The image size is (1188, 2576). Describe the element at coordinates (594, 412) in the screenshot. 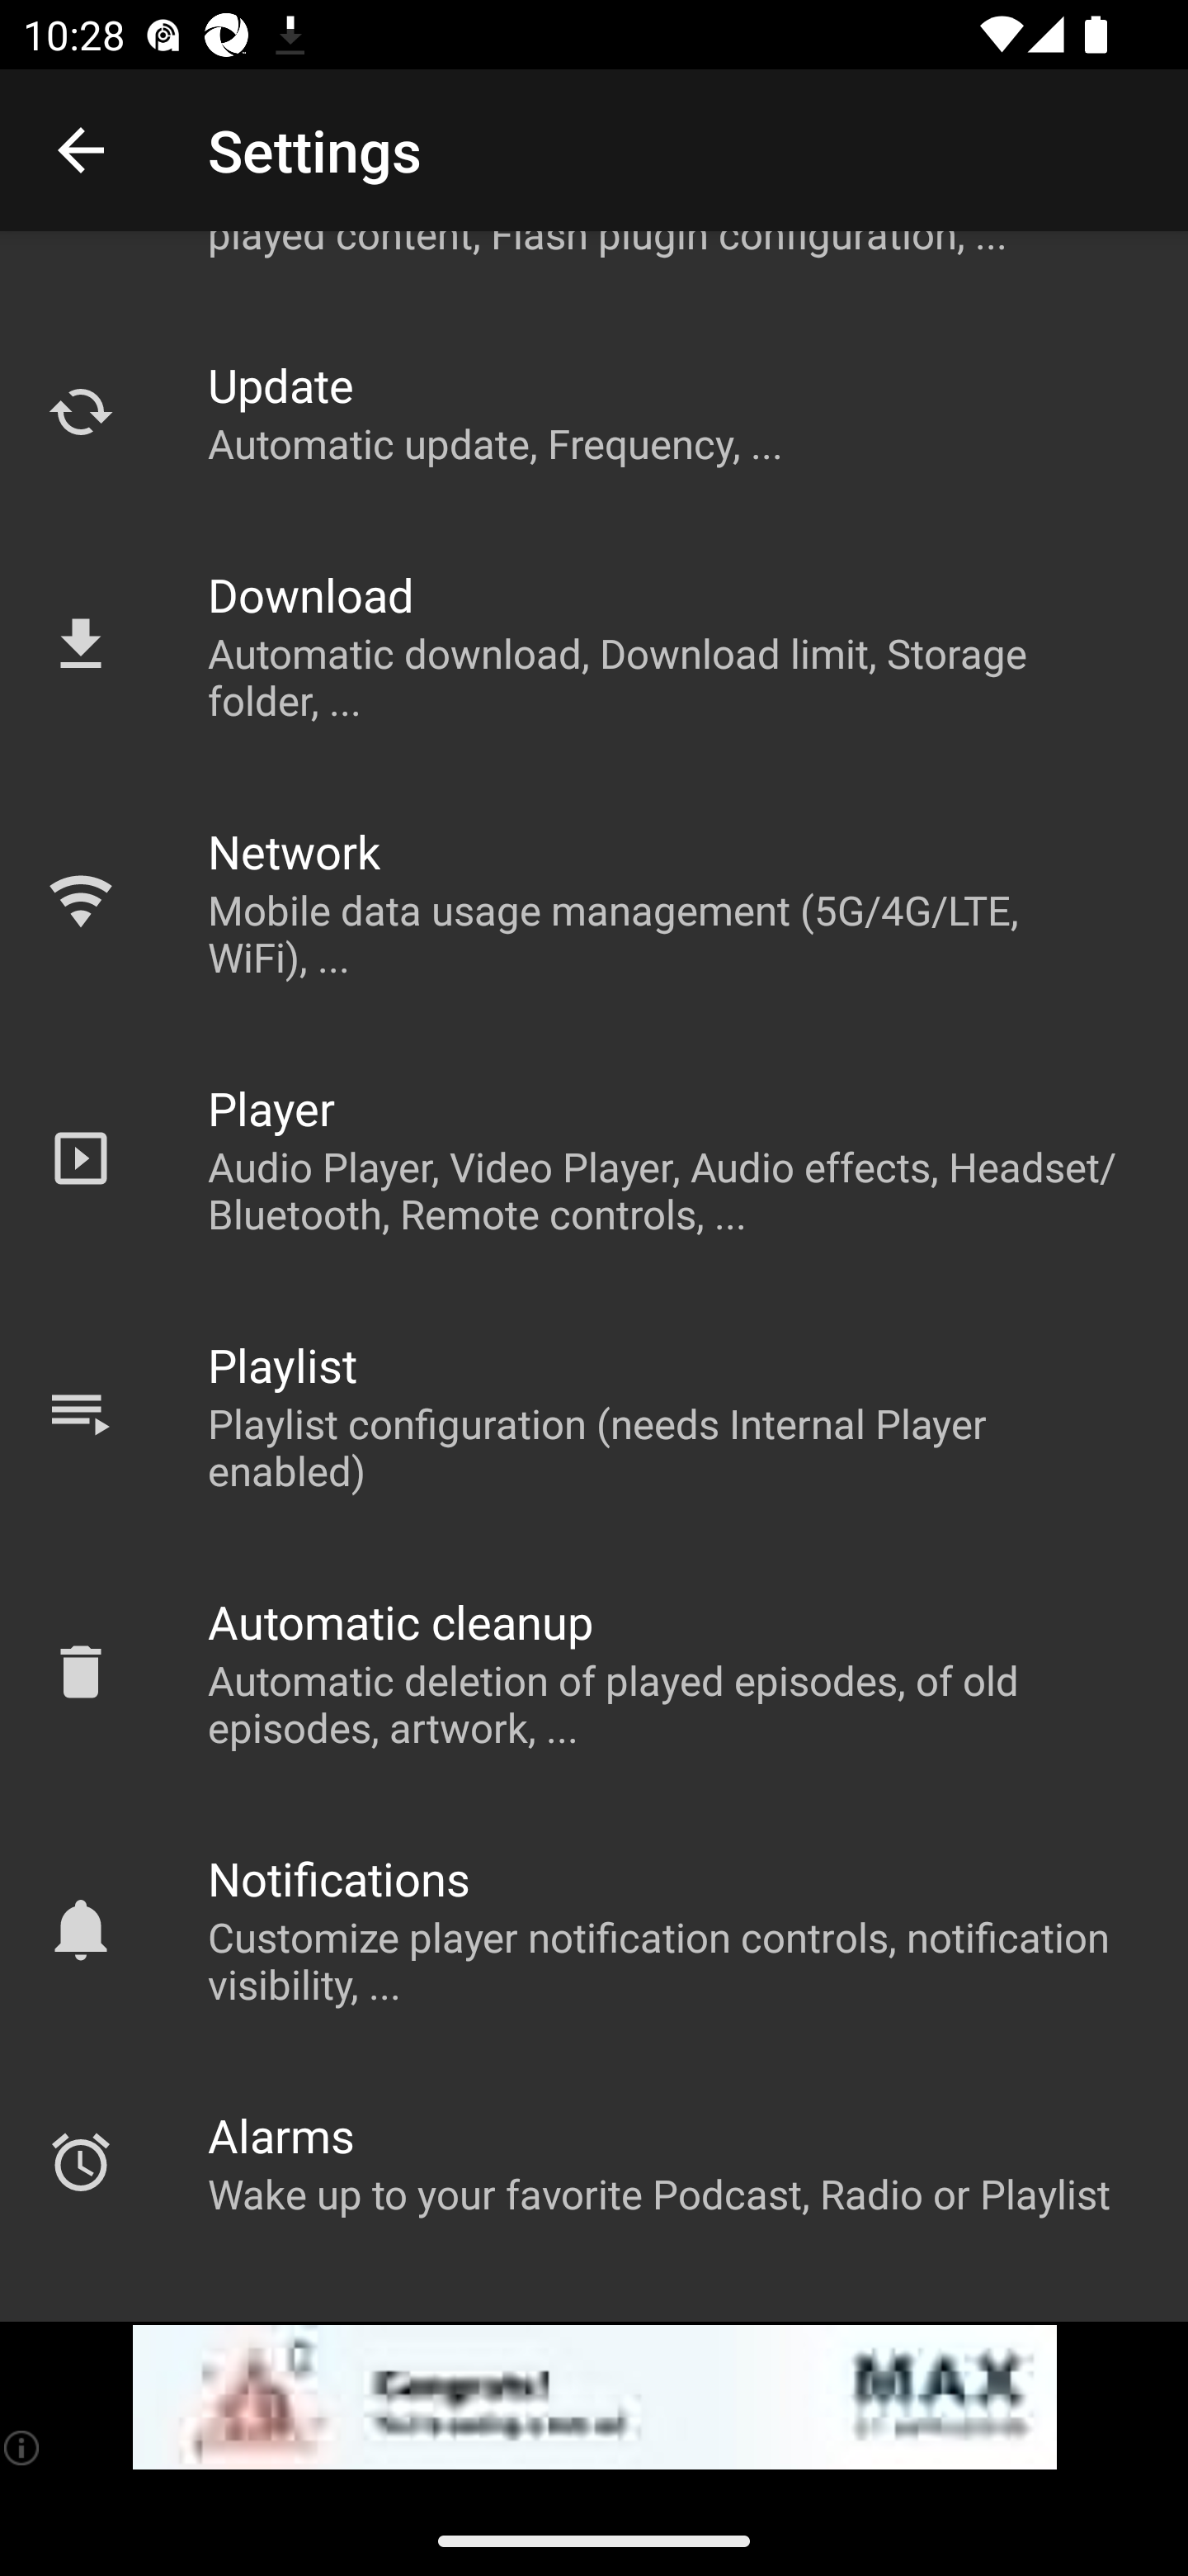

I see `Update Automatic update, Frequency, ...` at that location.